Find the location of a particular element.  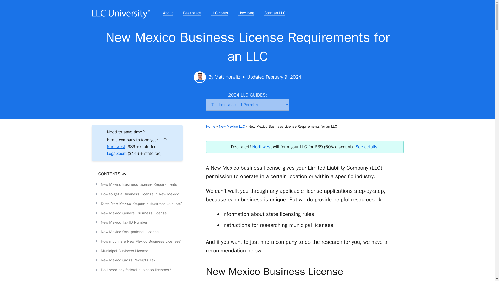

See details is located at coordinates (366, 147).